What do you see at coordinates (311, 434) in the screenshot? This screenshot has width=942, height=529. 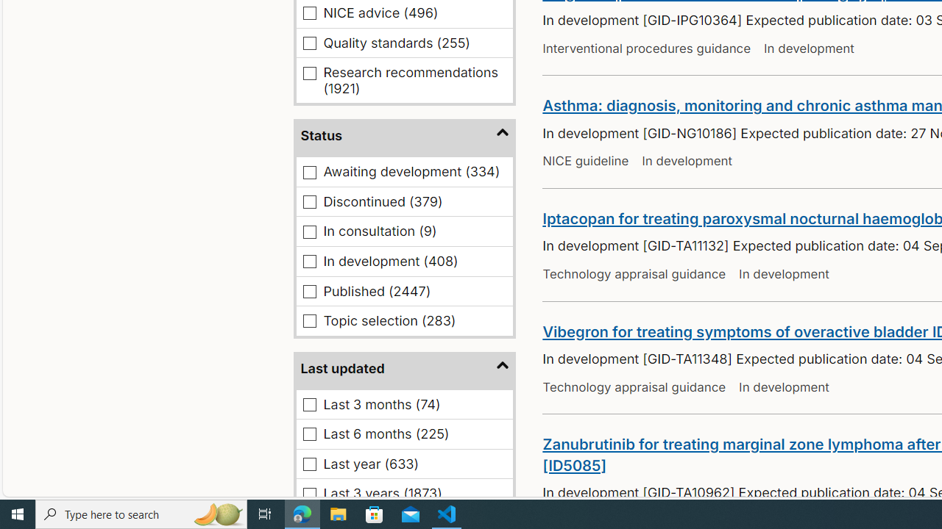 I see `Last 6 months (225)` at bounding box center [311, 434].